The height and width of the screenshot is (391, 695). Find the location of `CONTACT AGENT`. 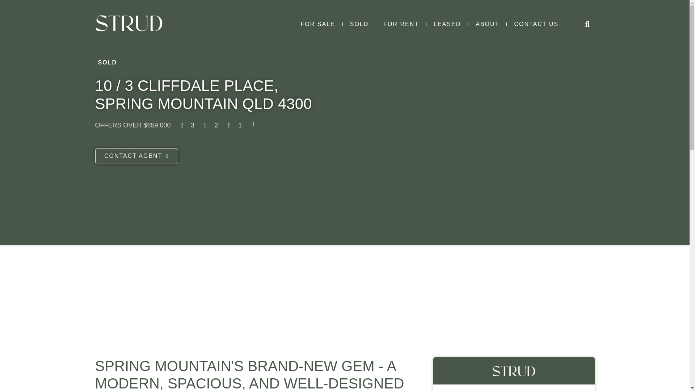

CONTACT AGENT is located at coordinates (136, 156).